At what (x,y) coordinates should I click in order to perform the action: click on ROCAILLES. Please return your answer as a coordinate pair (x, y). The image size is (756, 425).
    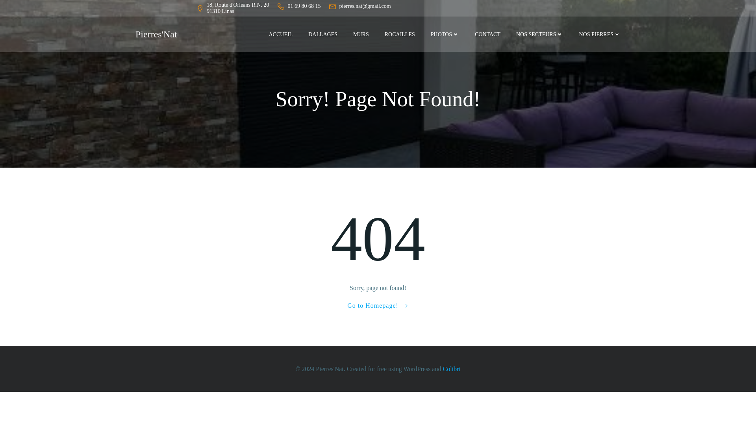
    Looking at the image, I should click on (400, 34).